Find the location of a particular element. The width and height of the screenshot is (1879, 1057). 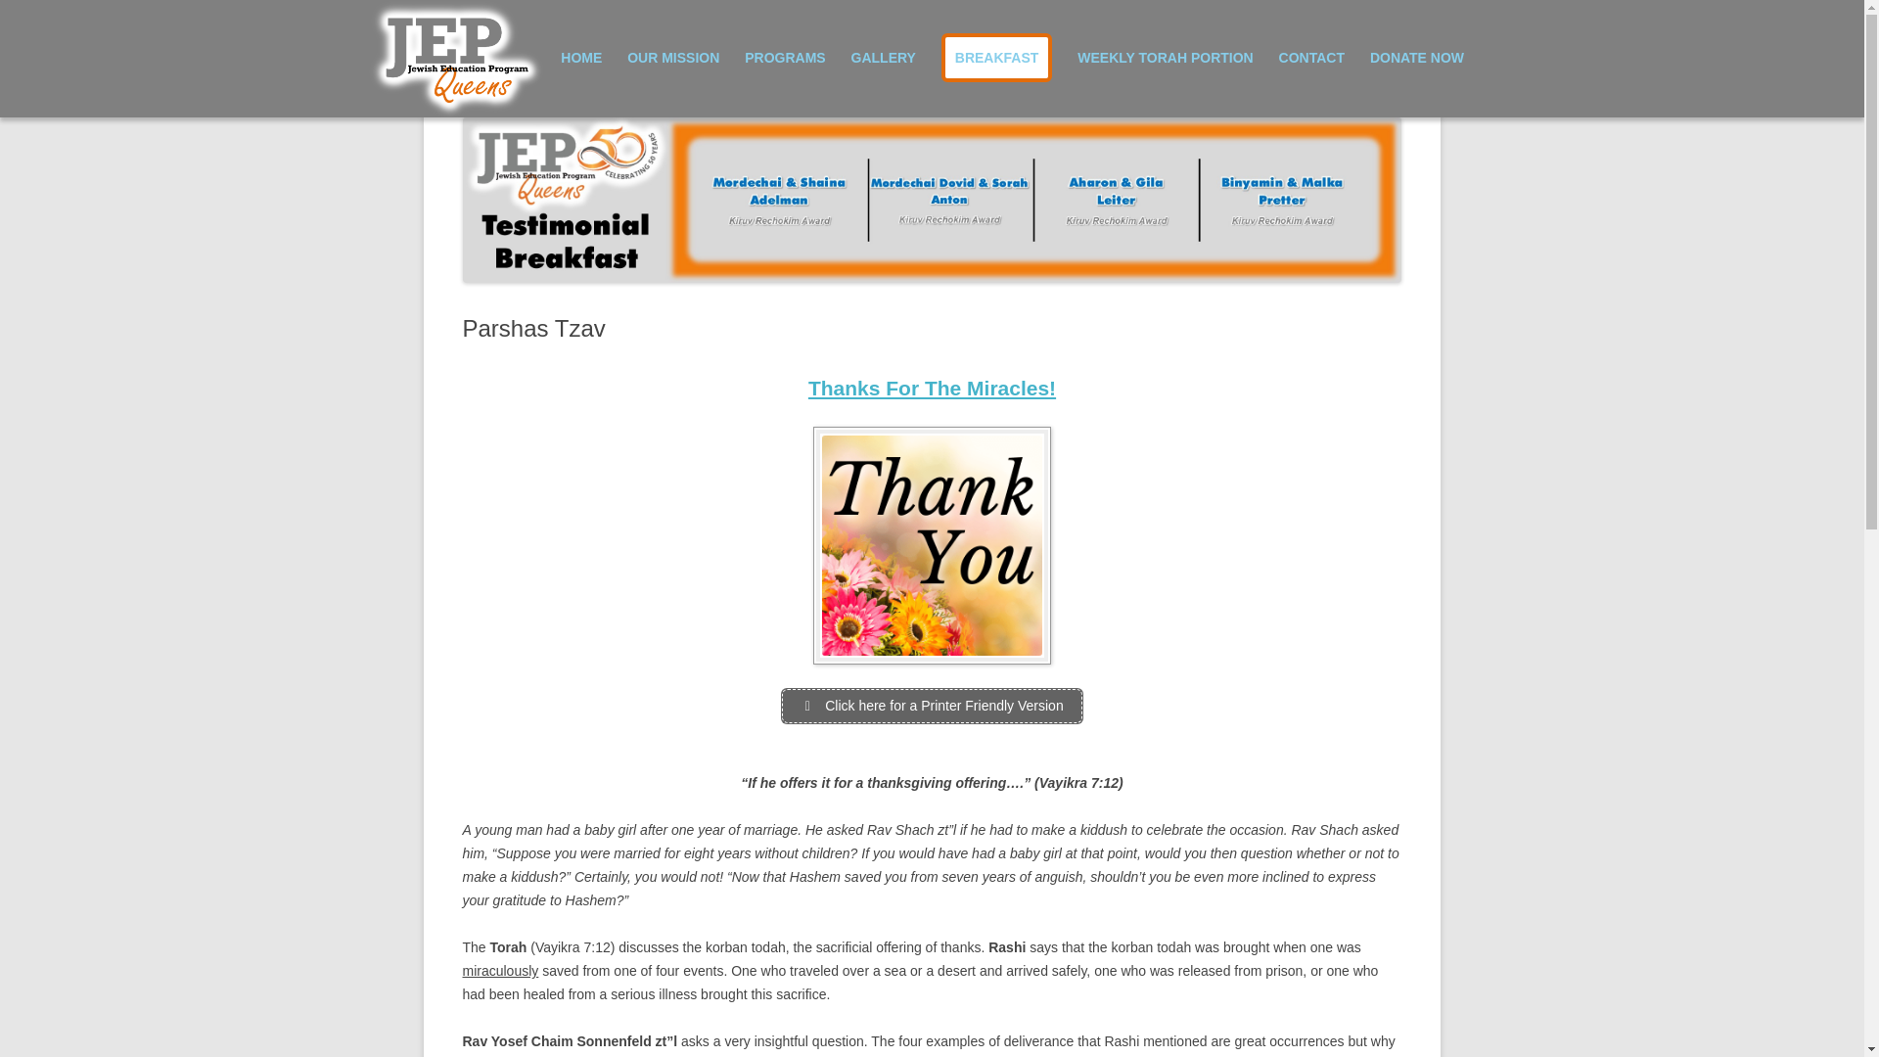

HOME is located at coordinates (580, 57).